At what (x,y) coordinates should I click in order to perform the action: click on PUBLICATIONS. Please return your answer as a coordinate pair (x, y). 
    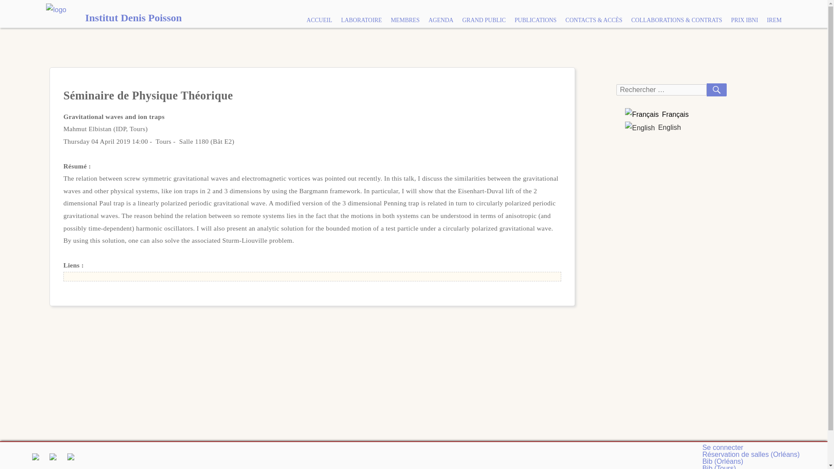
    Looking at the image, I should click on (536, 20).